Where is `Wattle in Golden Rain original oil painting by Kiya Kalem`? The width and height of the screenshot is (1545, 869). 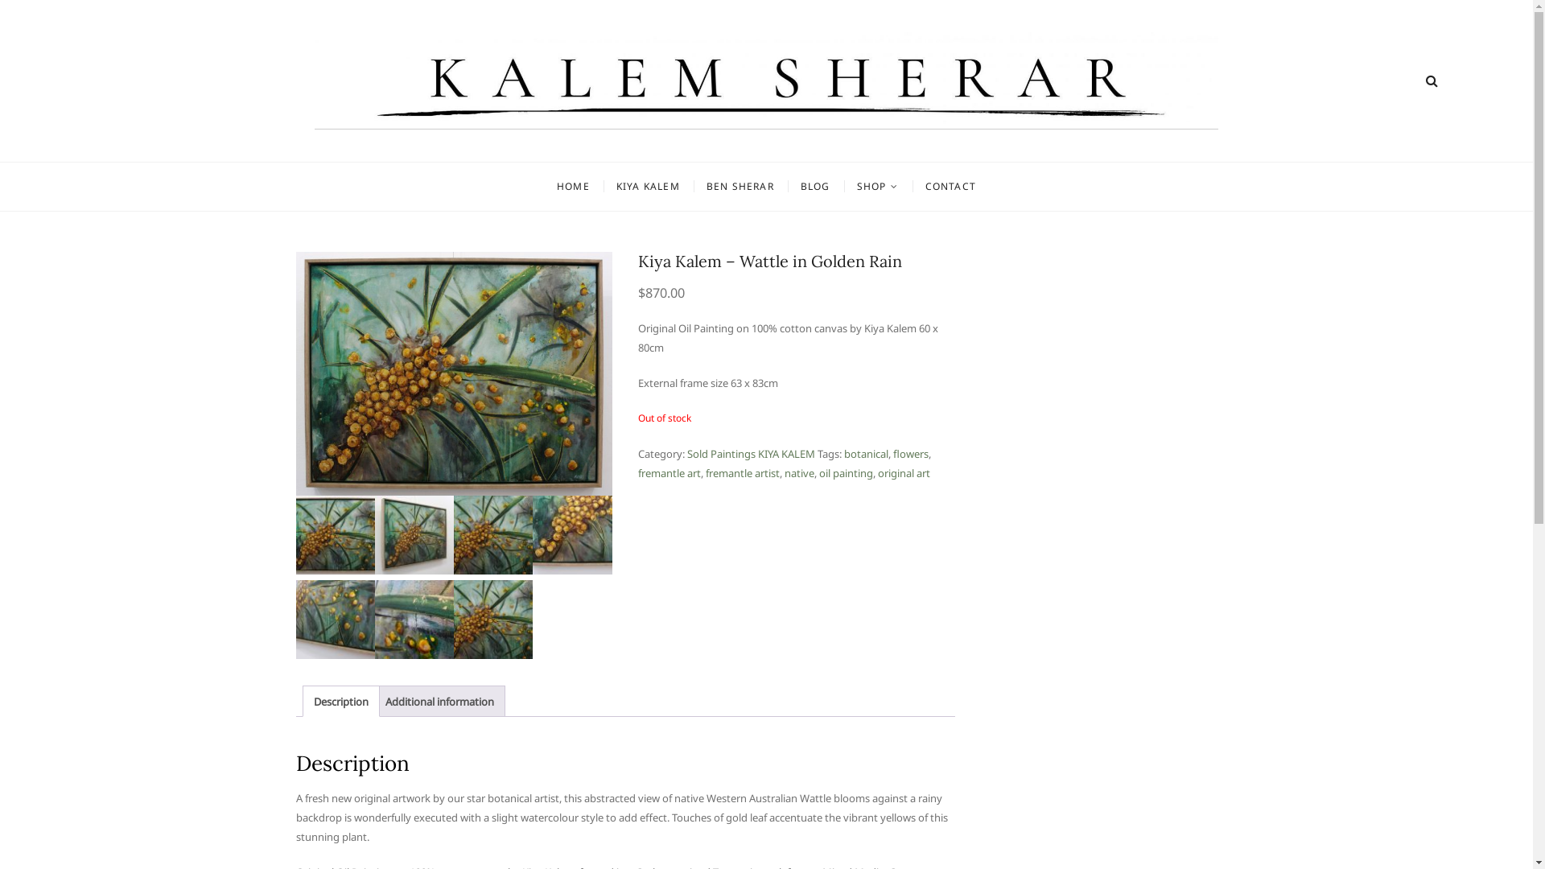 Wattle in Golden Rain original oil painting by Kiya Kalem is located at coordinates (493, 620).